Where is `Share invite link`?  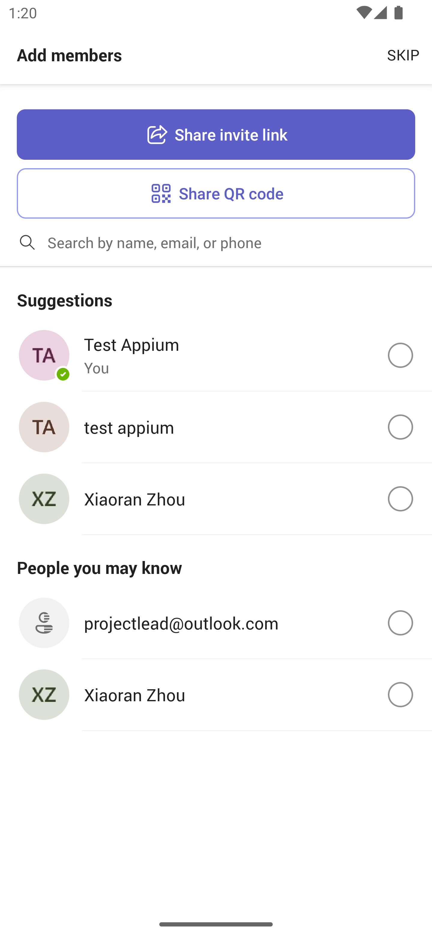 Share invite link is located at coordinates (216, 135).